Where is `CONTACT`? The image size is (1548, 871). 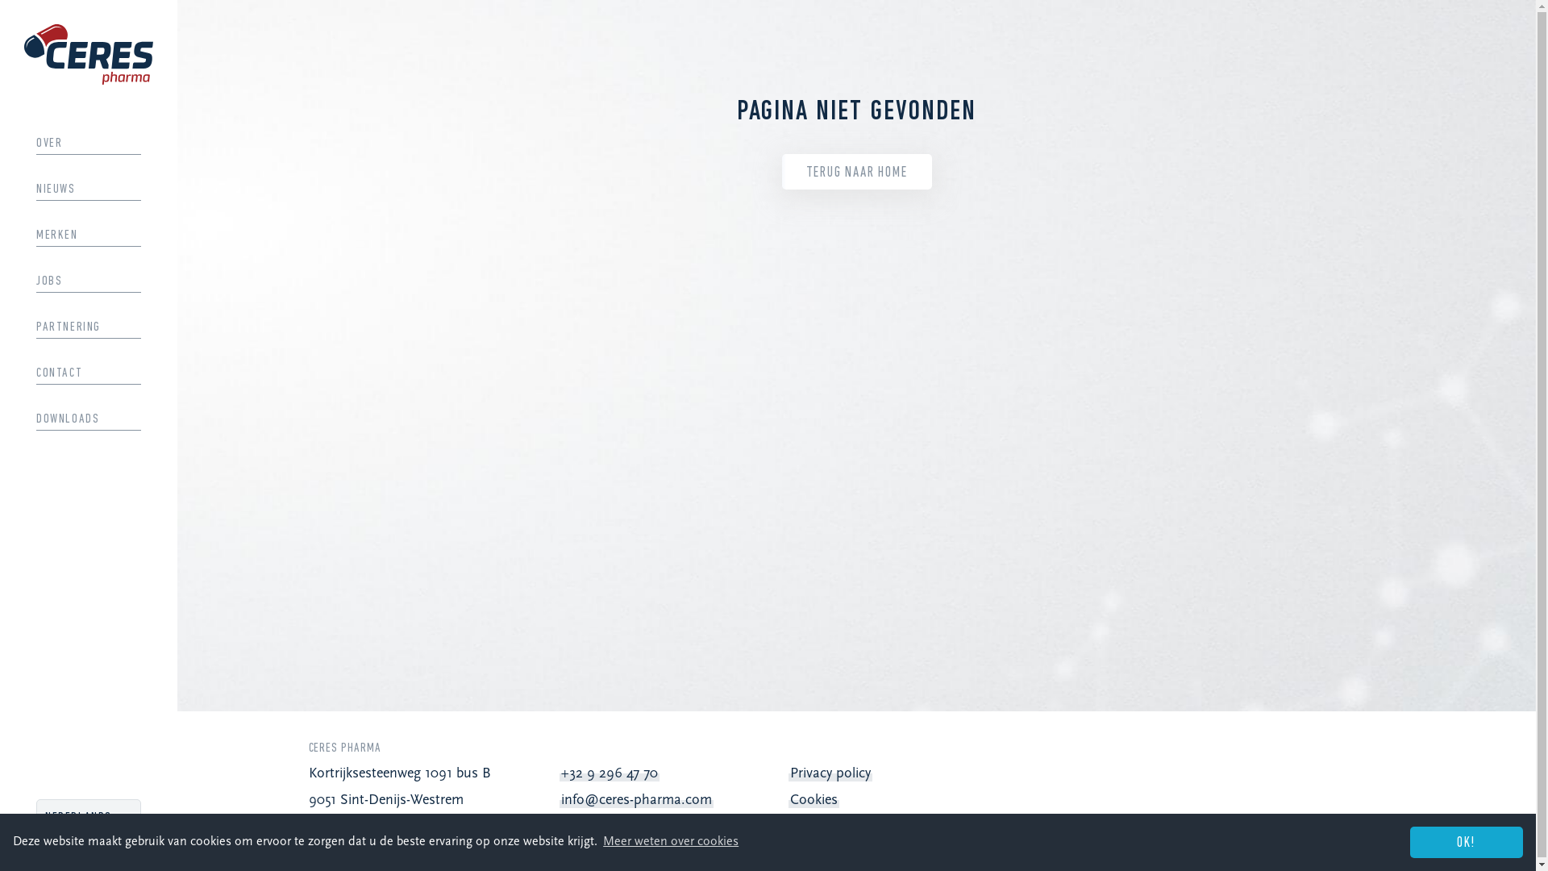 CONTACT is located at coordinates (89, 373).